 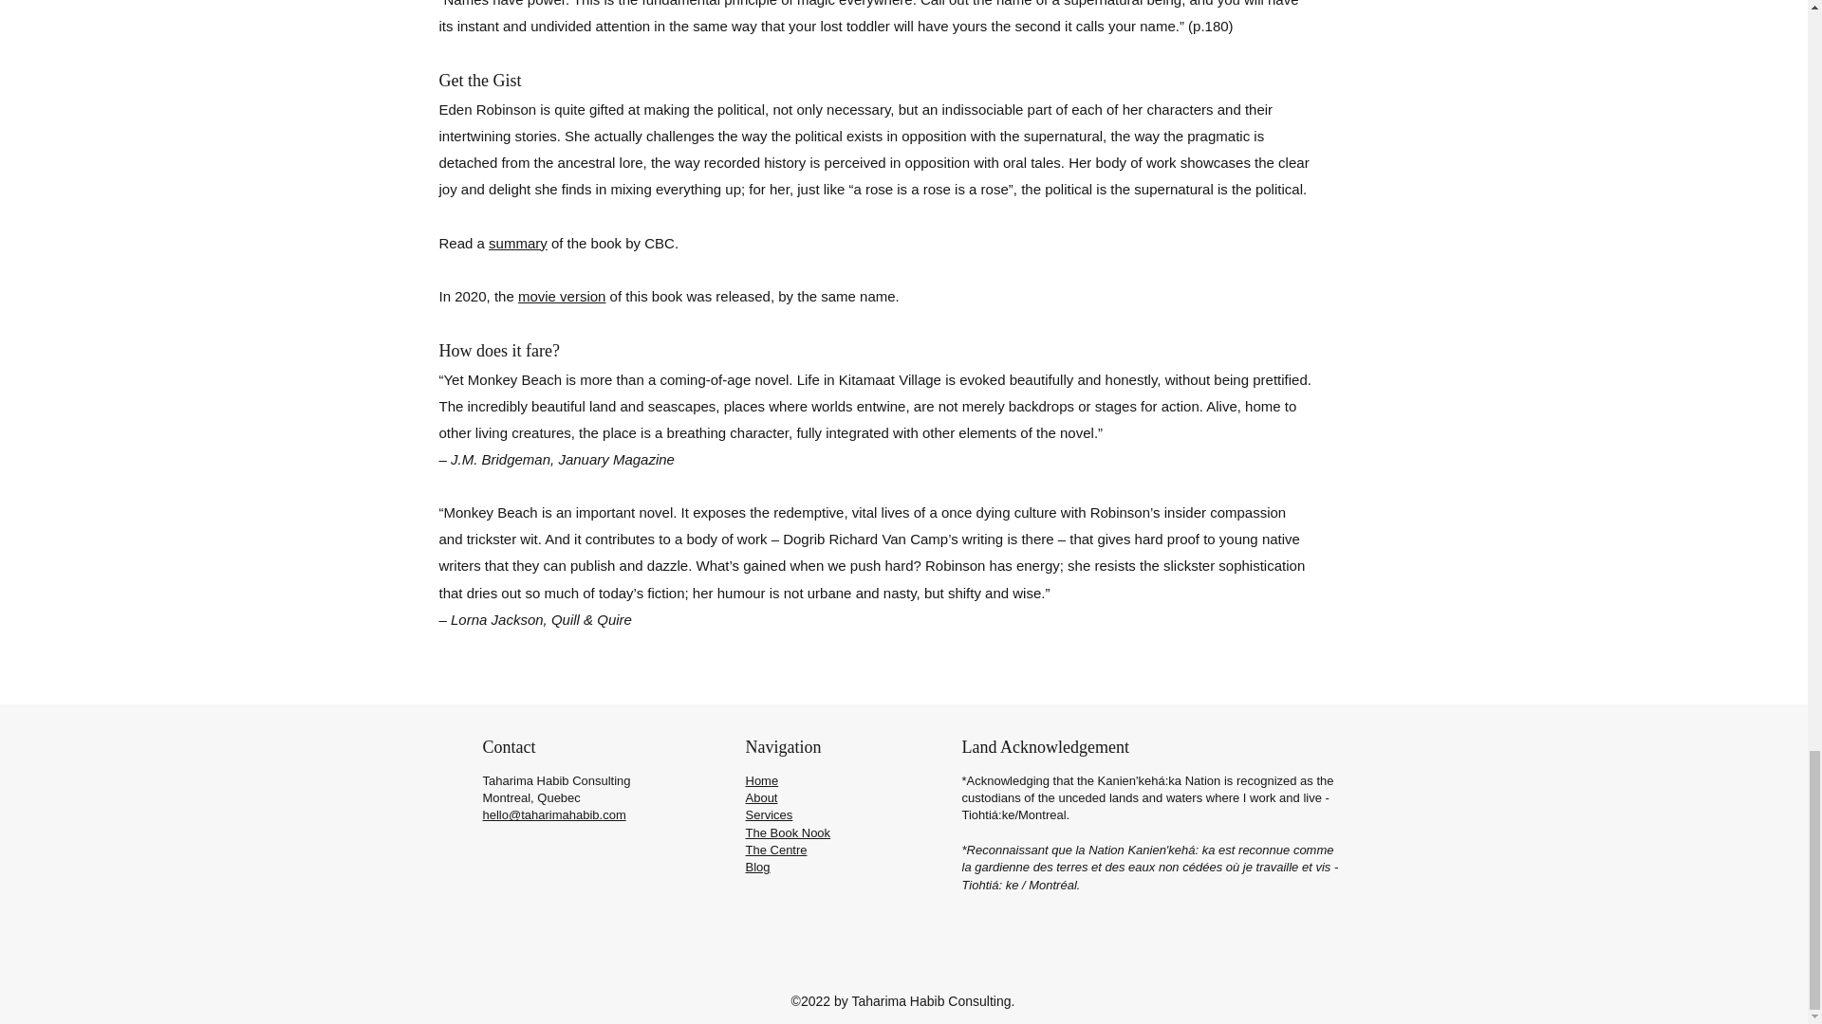 What do you see at coordinates (769, 815) in the screenshot?
I see `Services` at bounding box center [769, 815].